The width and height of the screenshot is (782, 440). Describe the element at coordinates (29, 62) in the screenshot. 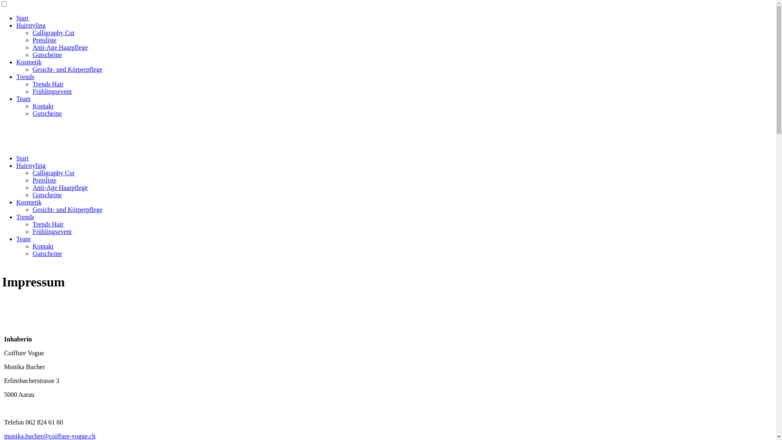

I see `Kosmetik` at that location.